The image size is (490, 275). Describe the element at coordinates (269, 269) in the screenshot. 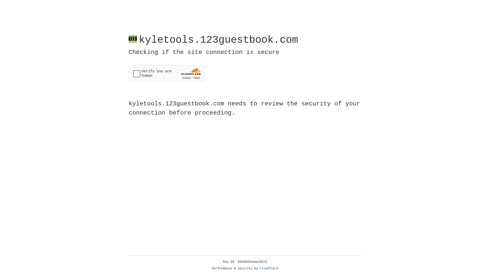

I see `Cloudflare` at that location.